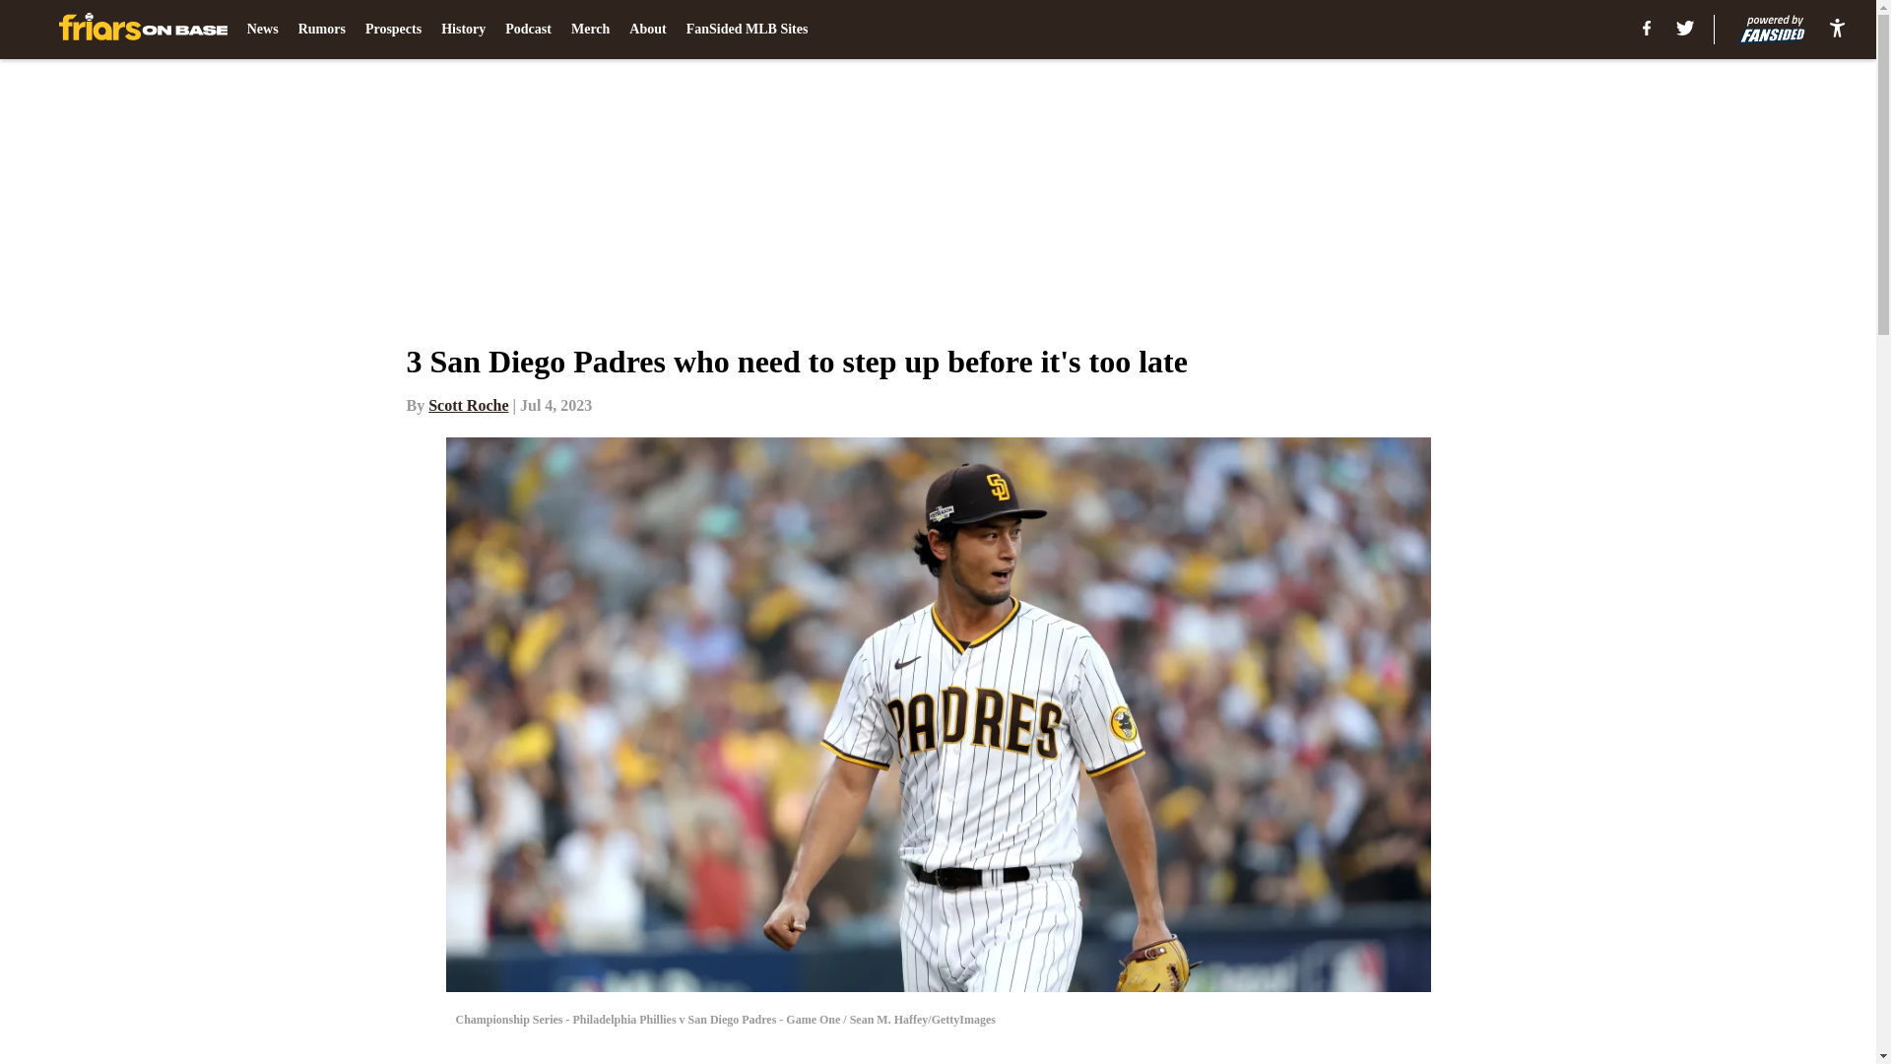 The width and height of the screenshot is (1891, 1064). I want to click on History, so click(463, 30).